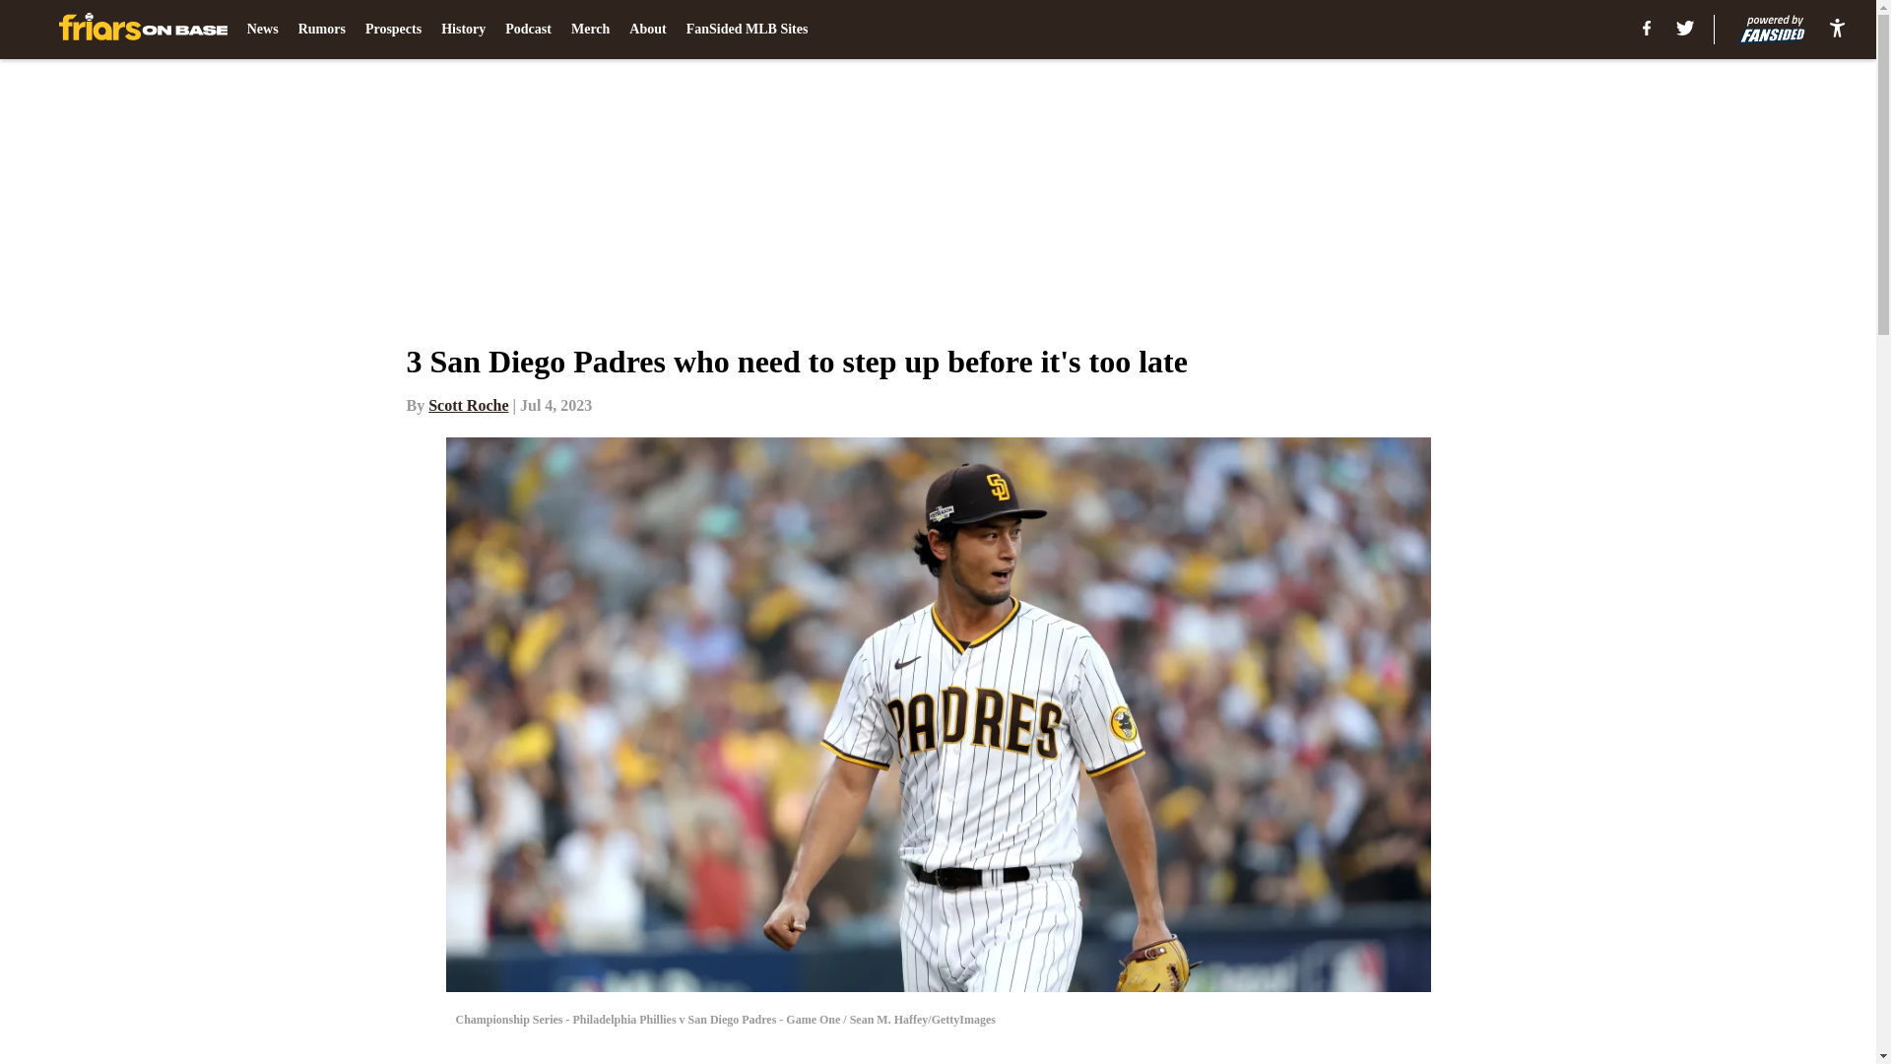 The width and height of the screenshot is (1891, 1064). I want to click on History, so click(463, 30).